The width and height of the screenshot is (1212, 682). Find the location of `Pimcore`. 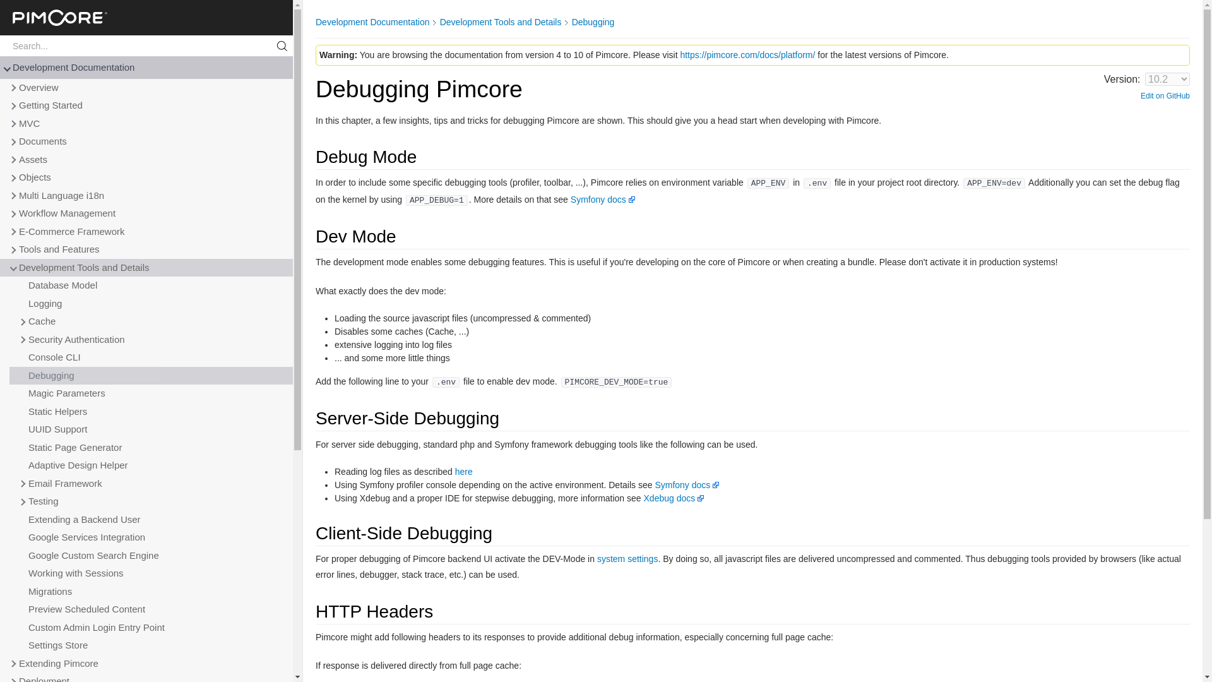

Pimcore is located at coordinates (146, 18).